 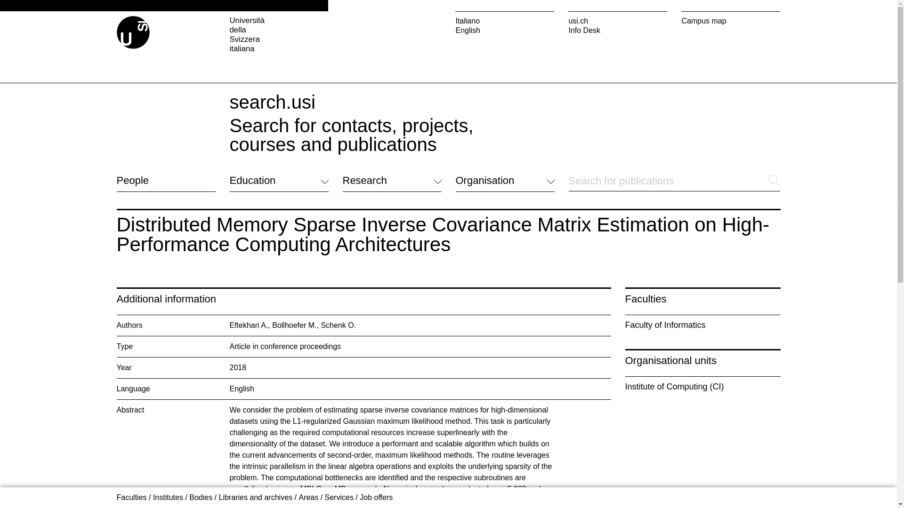 What do you see at coordinates (618, 30) in the screenshot?
I see `Info Desk` at bounding box center [618, 30].